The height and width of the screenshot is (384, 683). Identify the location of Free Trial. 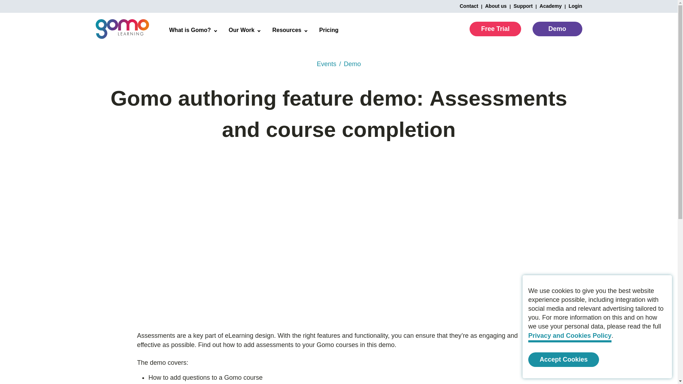
(495, 28).